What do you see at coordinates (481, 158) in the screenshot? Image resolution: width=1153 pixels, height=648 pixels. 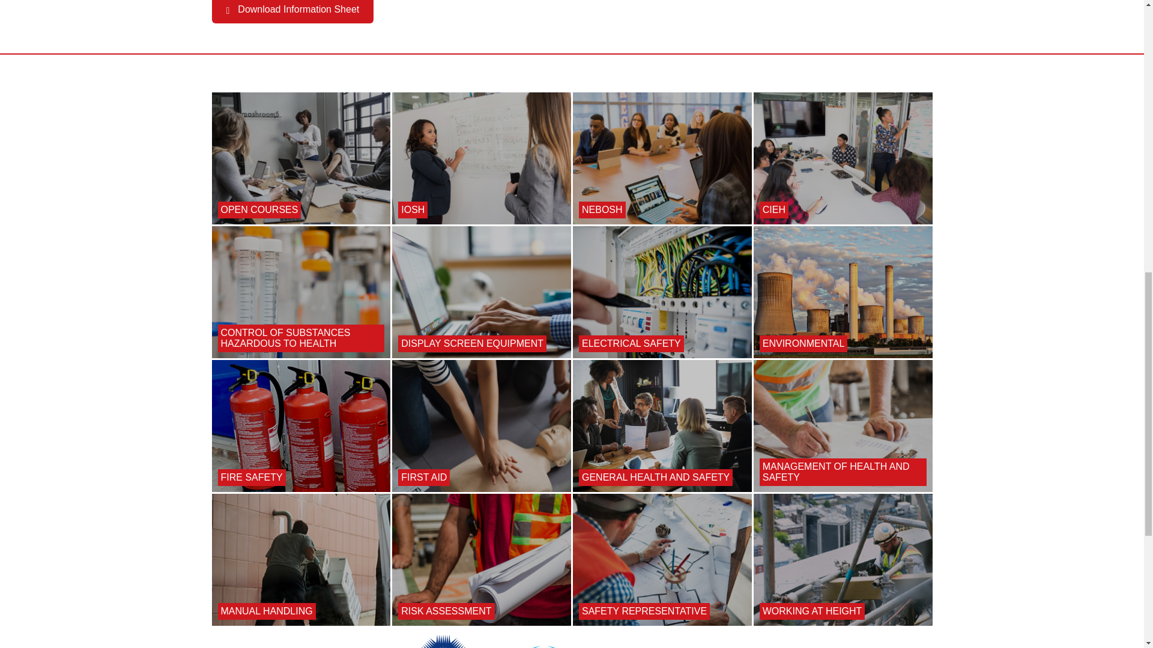 I see `  IOSH` at bounding box center [481, 158].